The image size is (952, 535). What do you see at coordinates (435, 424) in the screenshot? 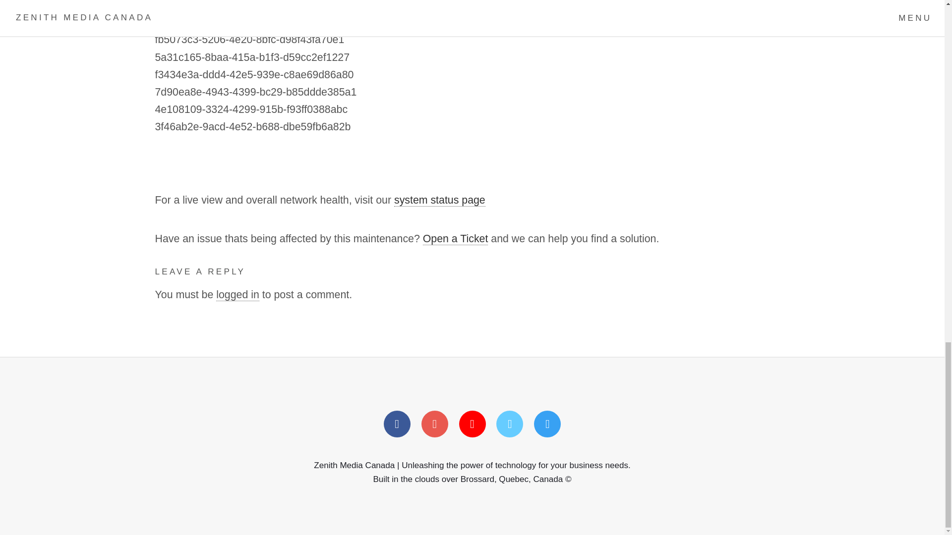
I see `twitter` at bounding box center [435, 424].